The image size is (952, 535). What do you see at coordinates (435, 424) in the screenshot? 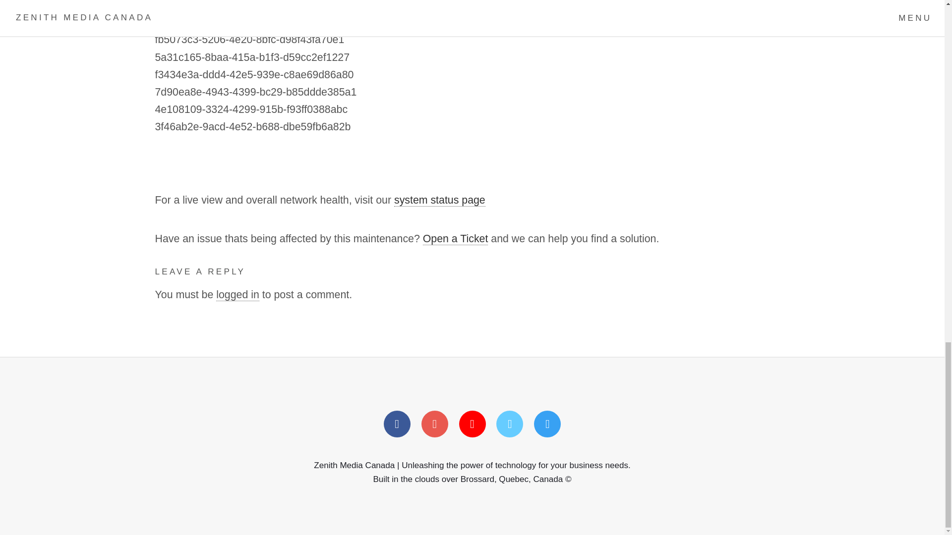
I see `twitter` at bounding box center [435, 424].